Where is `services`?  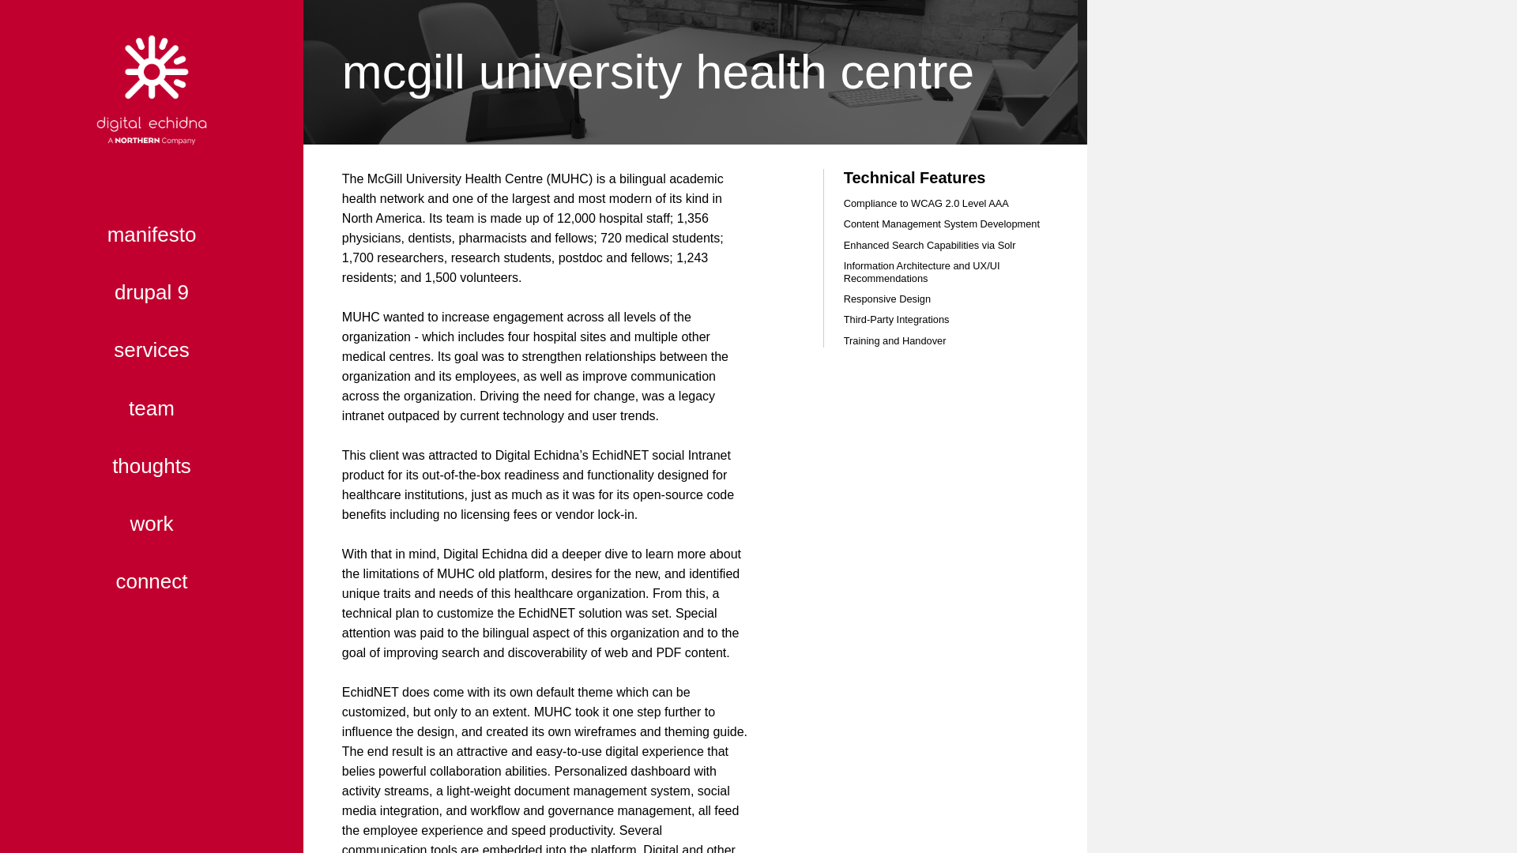 services is located at coordinates (152, 351).